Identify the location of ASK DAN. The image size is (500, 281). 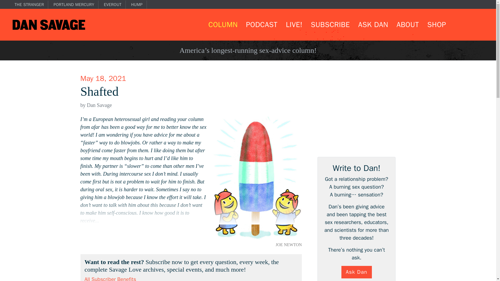
(373, 24).